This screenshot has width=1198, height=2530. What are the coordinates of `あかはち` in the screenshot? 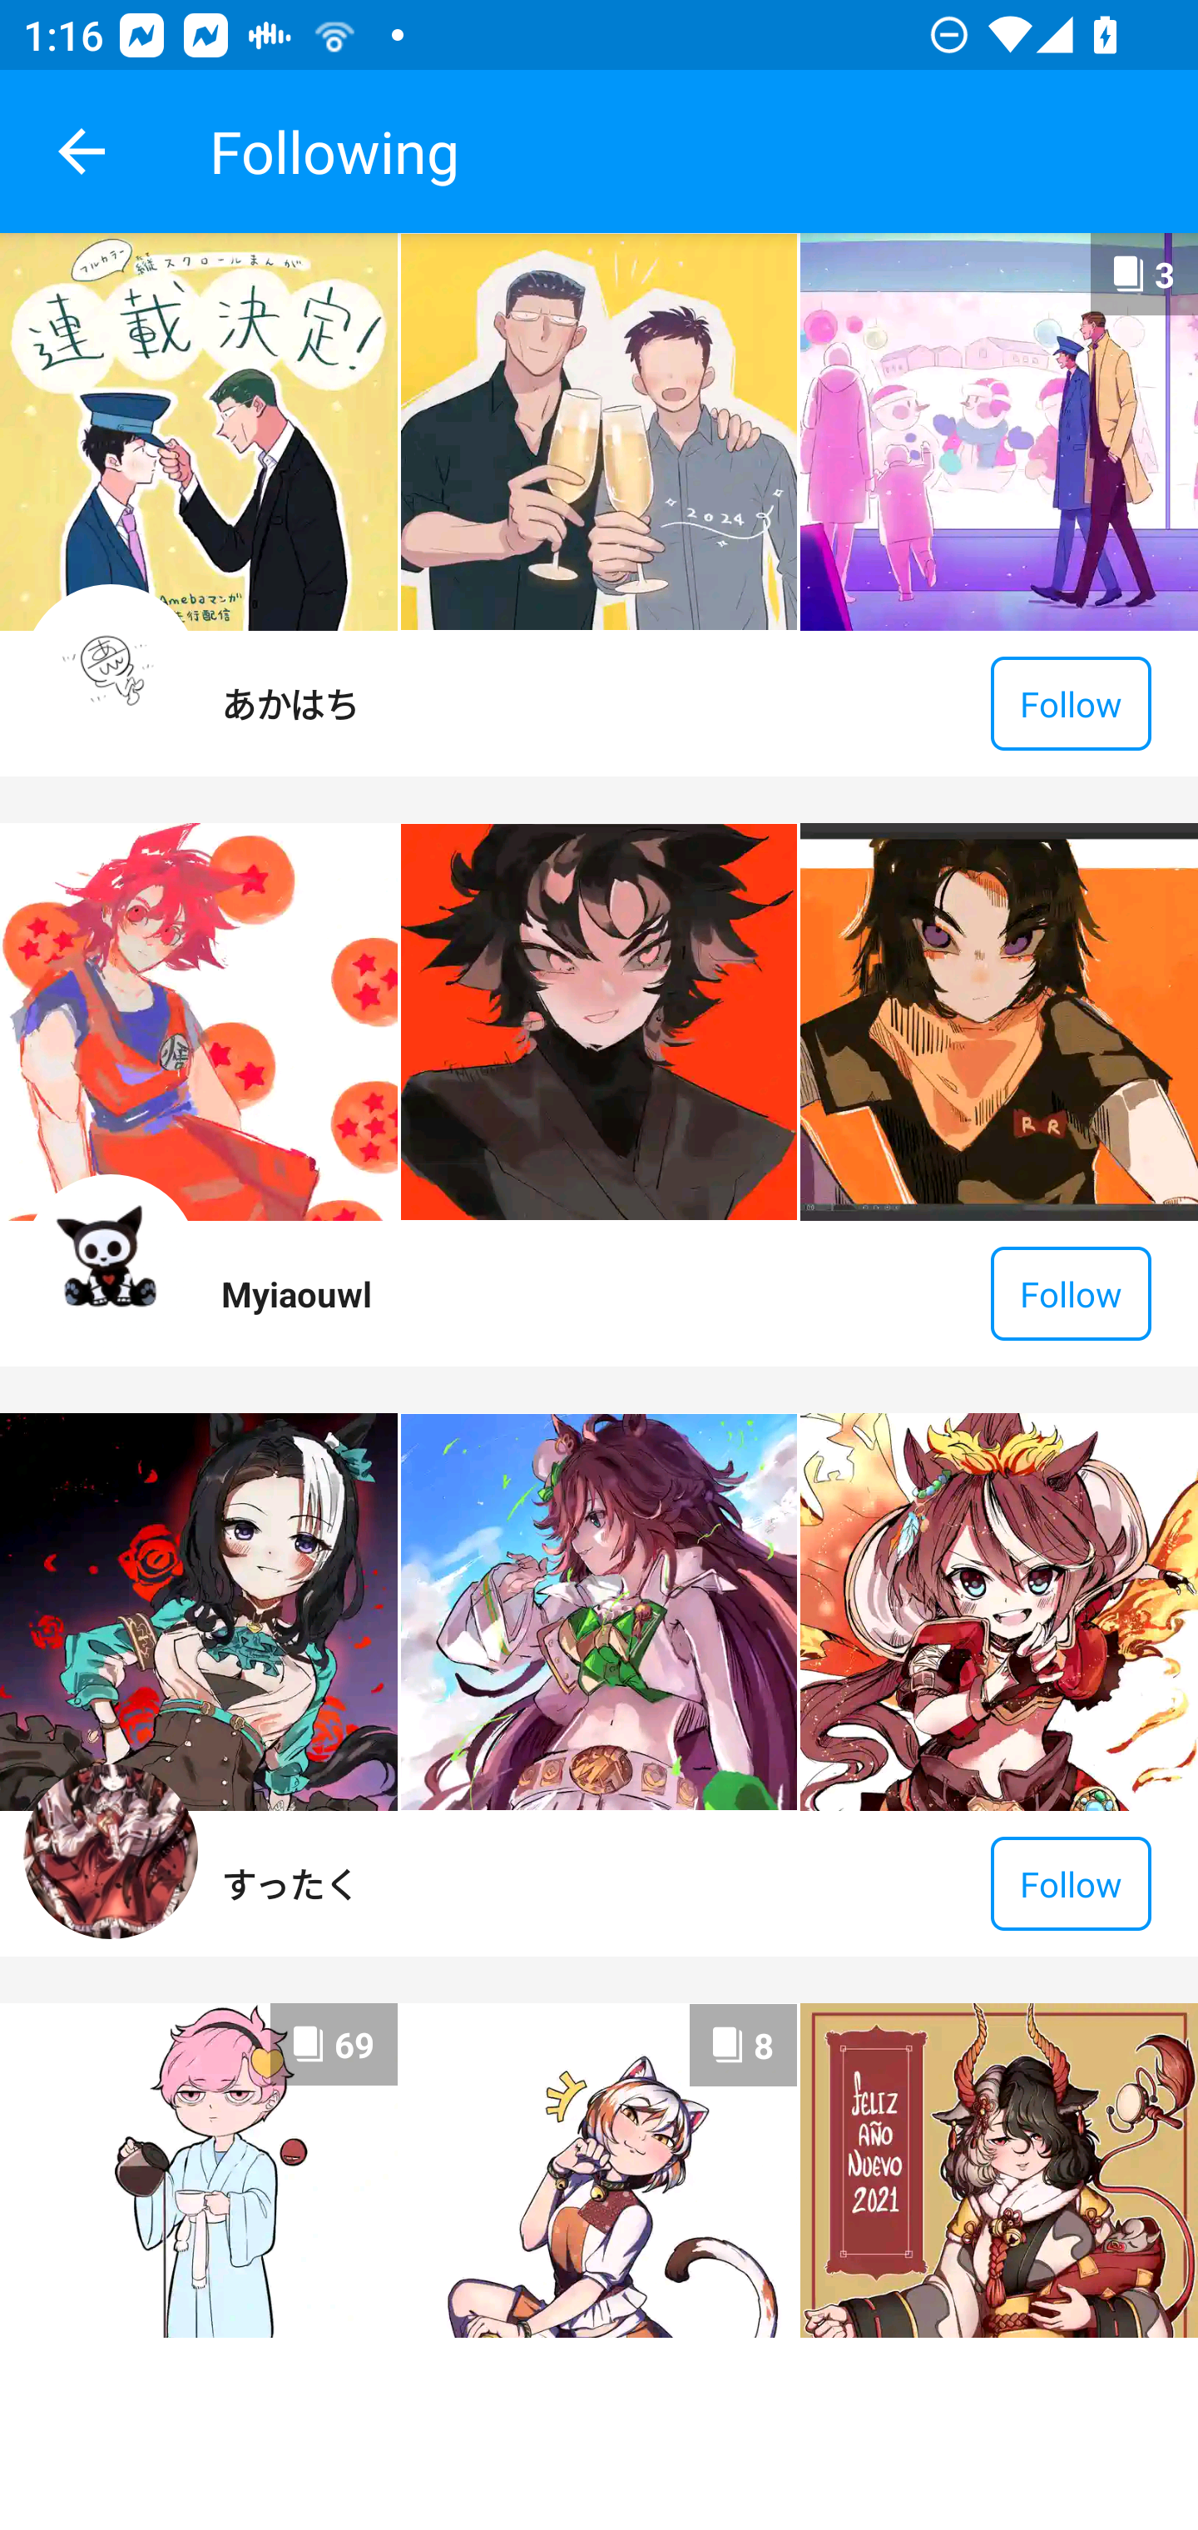 It's located at (290, 702).